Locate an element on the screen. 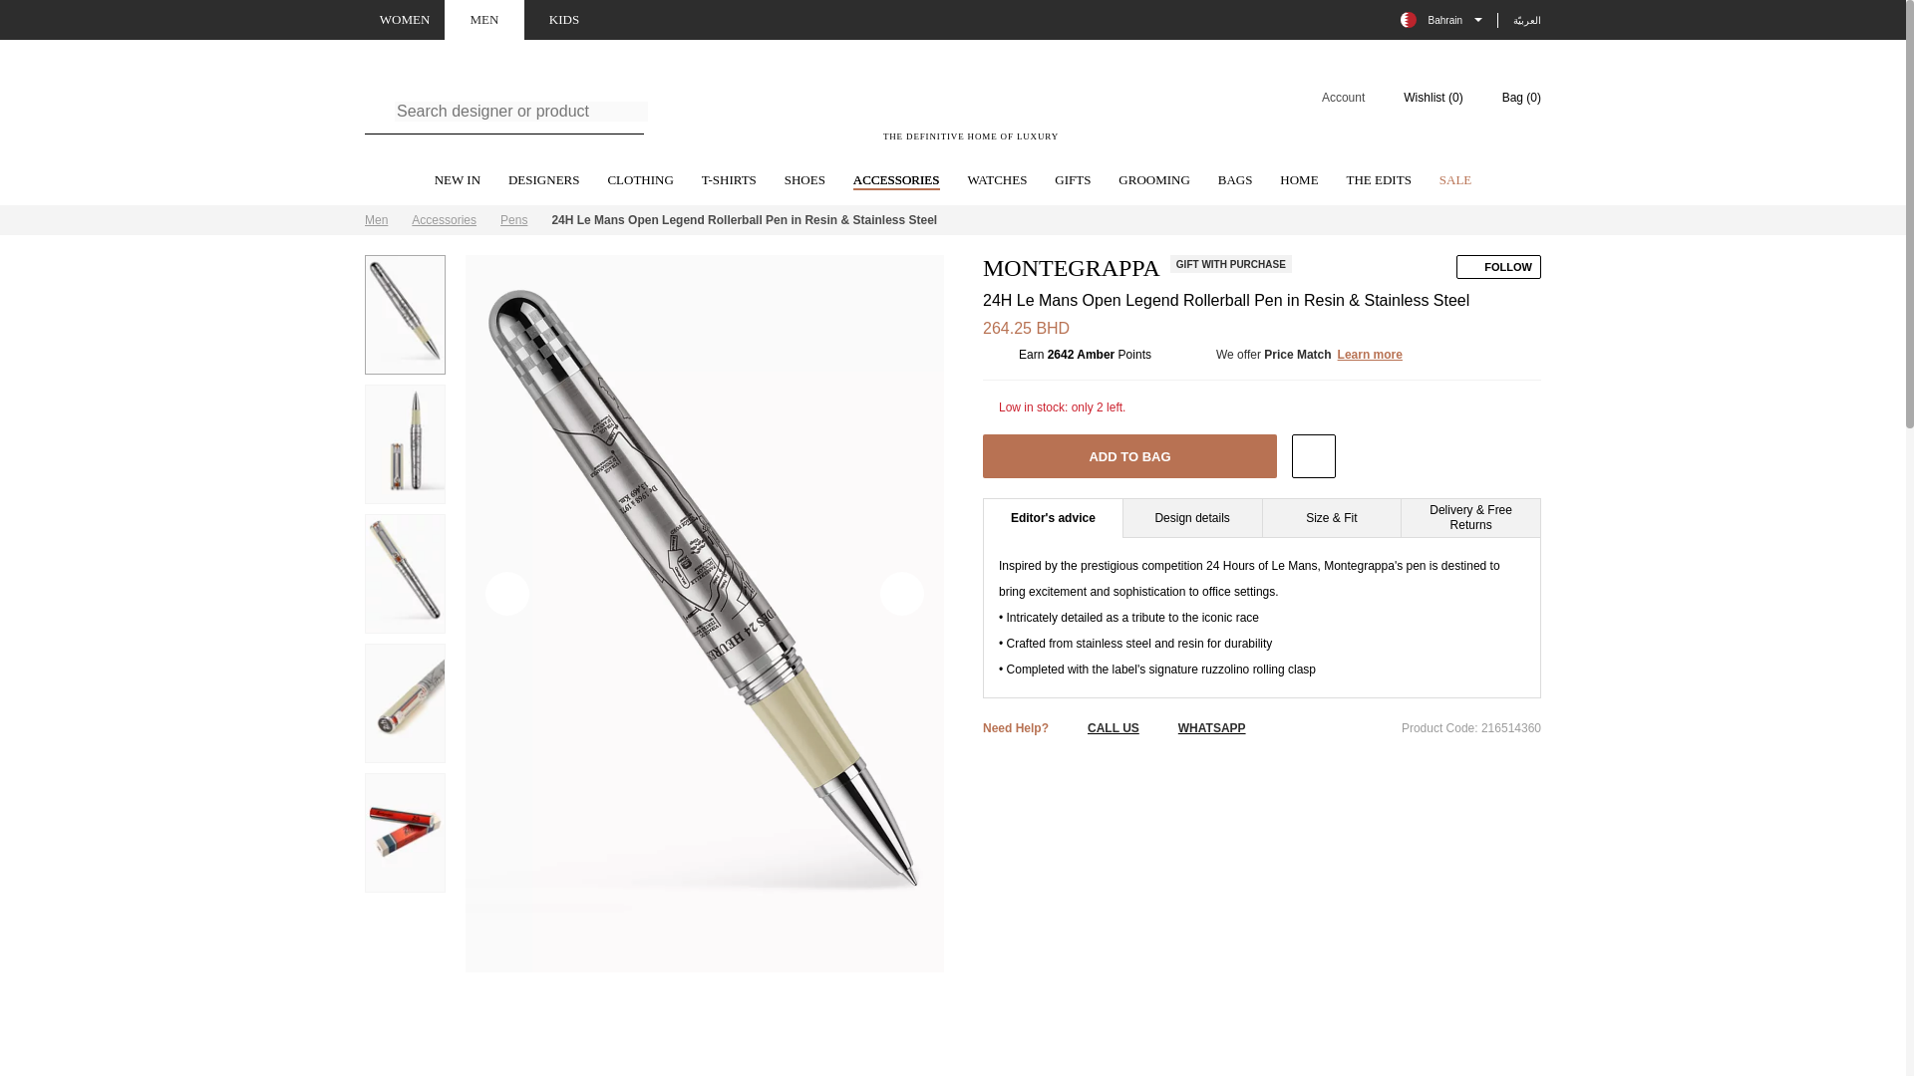 The width and height of the screenshot is (1914, 1076). T-SHIRTS is located at coordinates (729, 181).